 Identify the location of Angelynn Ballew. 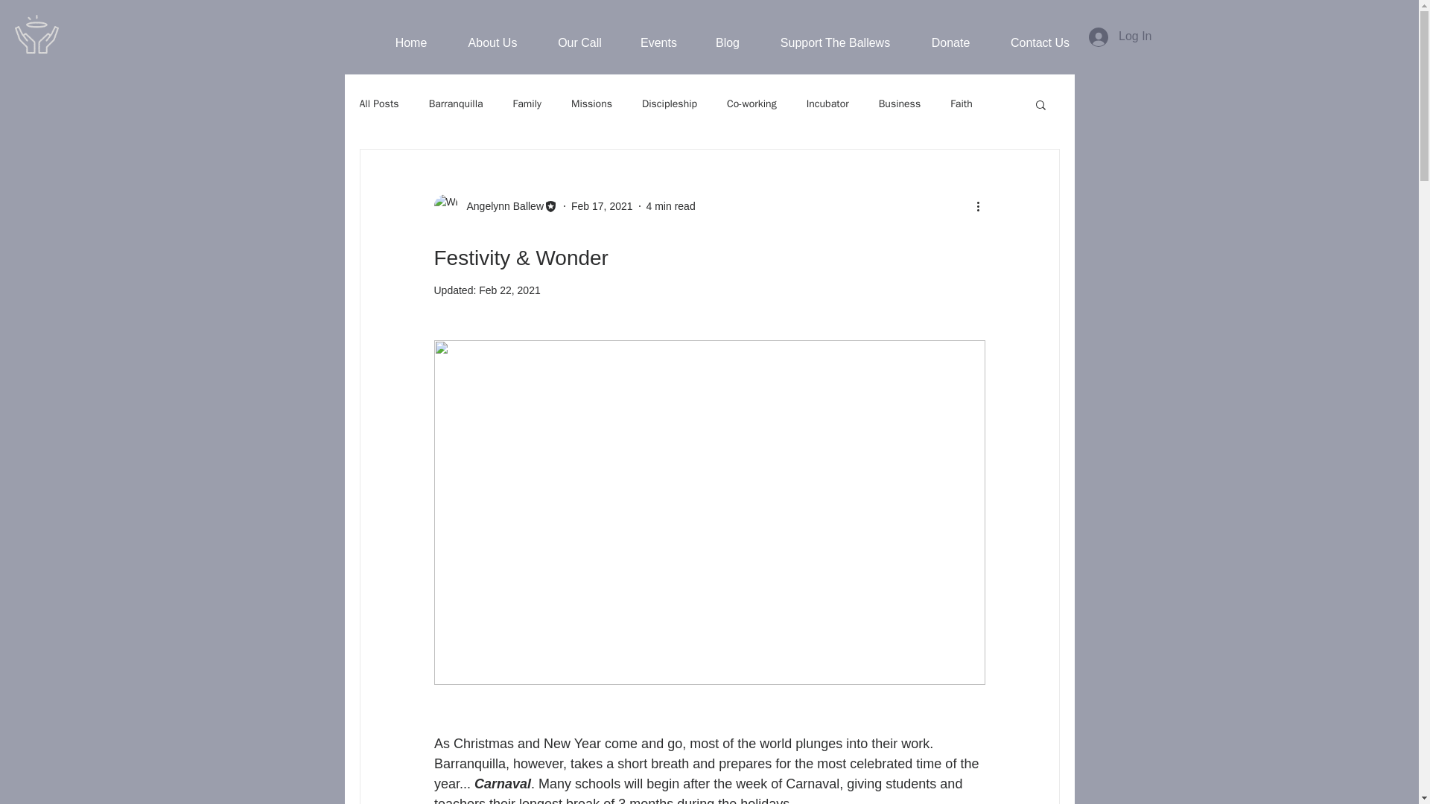
(495, 205).